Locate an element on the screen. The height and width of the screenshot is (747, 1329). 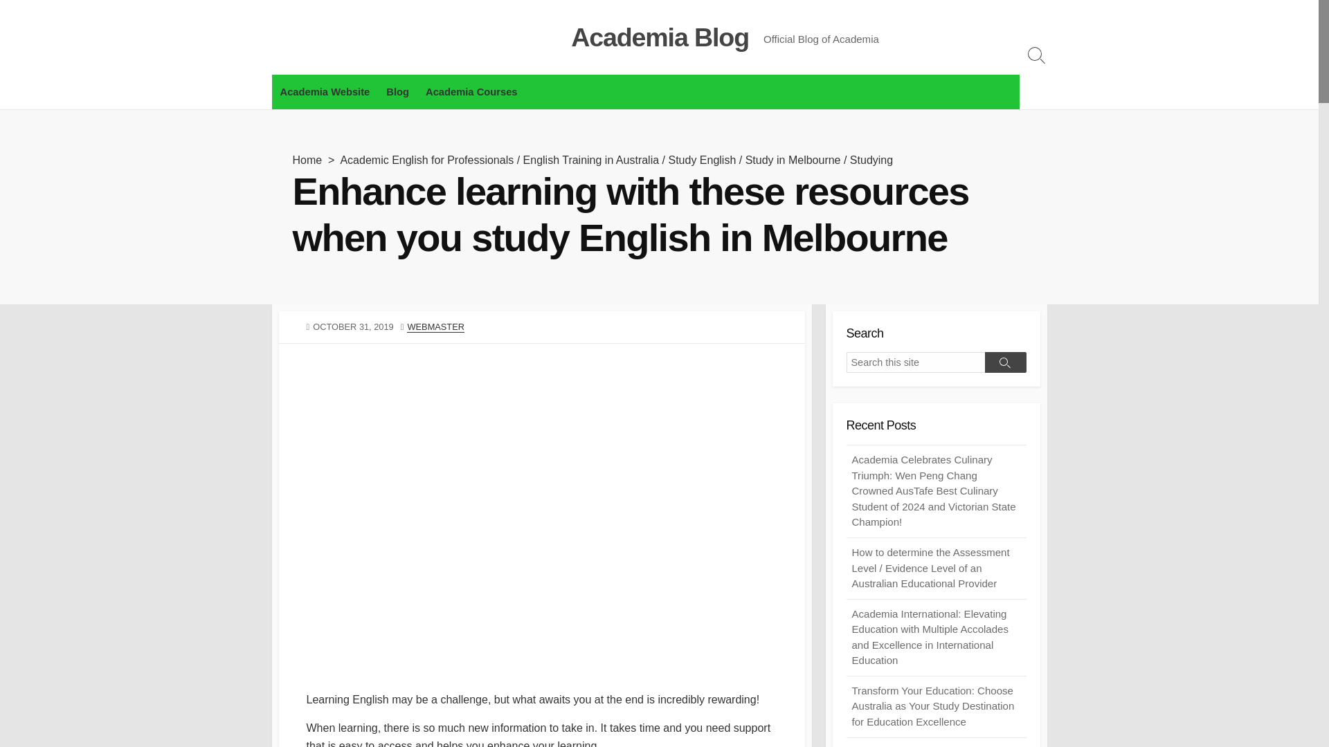
Studying is located at coordinates (871, 159).